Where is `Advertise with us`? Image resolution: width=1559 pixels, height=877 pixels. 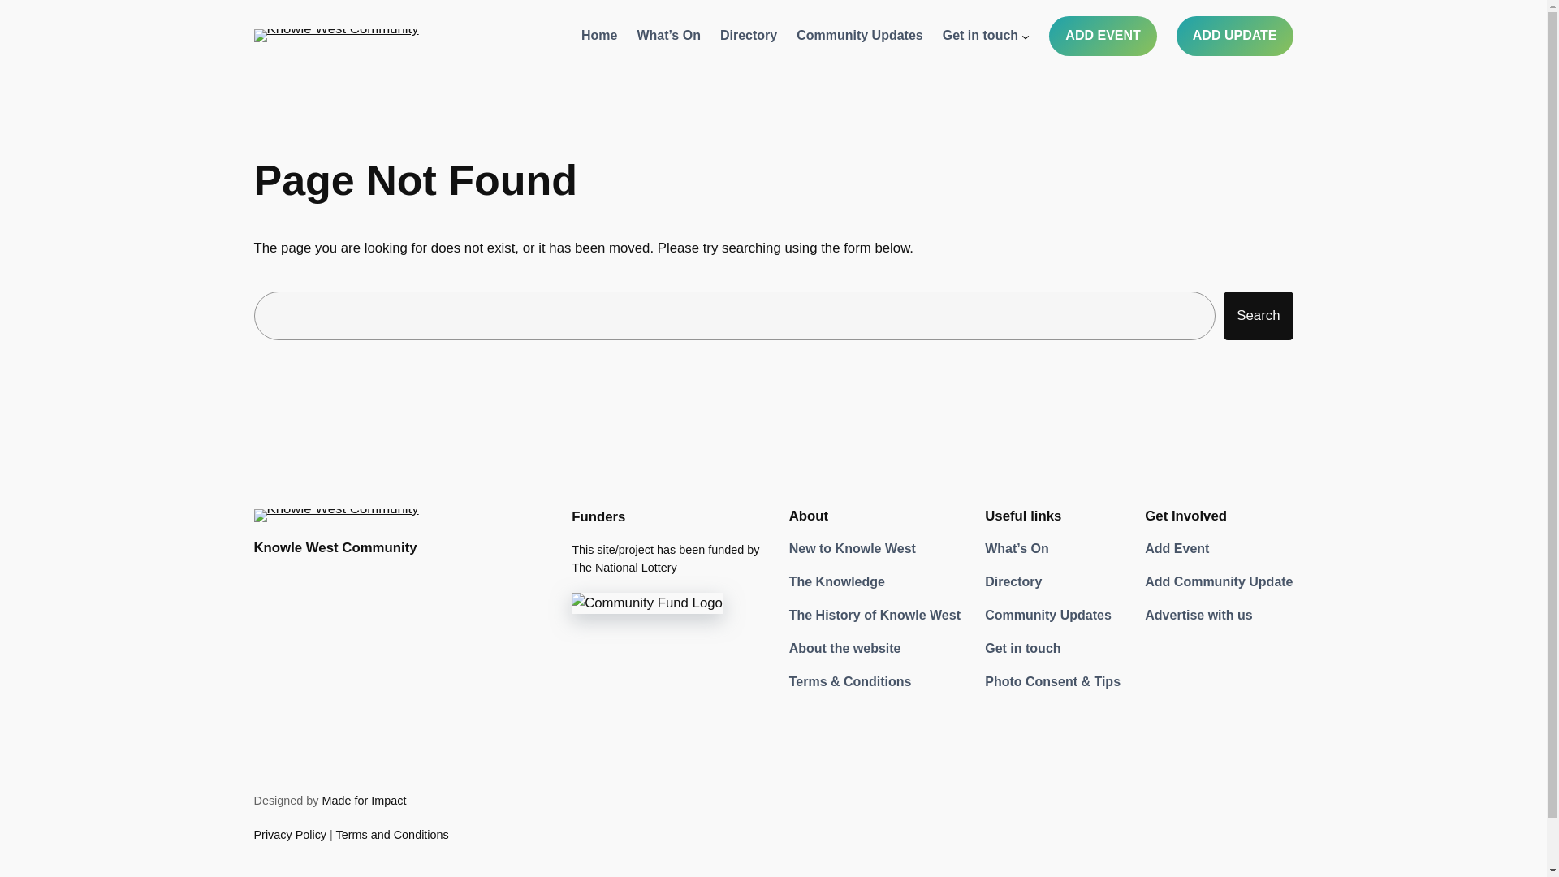
Advertise with us is located at coordinates (1198, 616).